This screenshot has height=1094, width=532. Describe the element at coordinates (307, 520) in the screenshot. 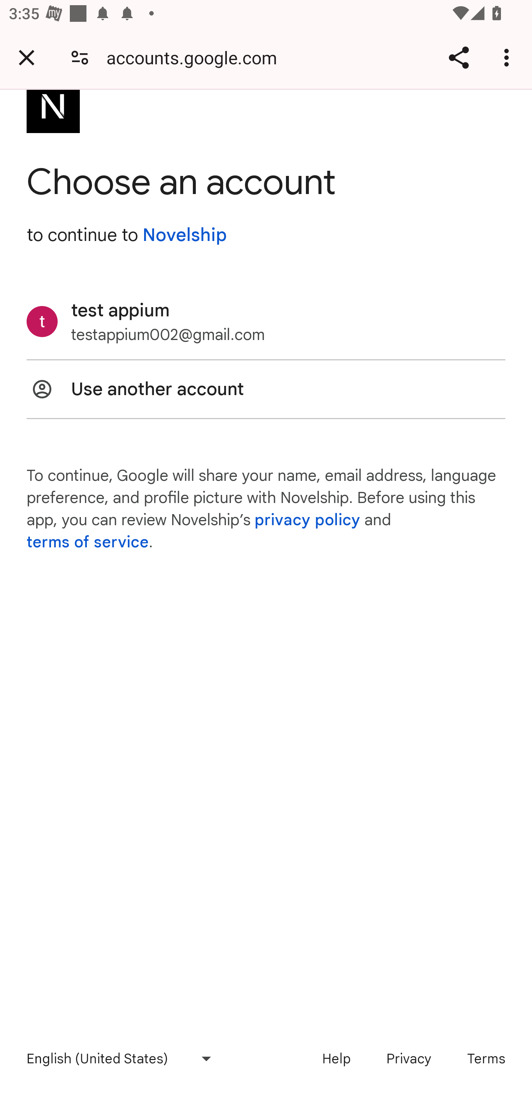

I see `privacy policy` at that location.